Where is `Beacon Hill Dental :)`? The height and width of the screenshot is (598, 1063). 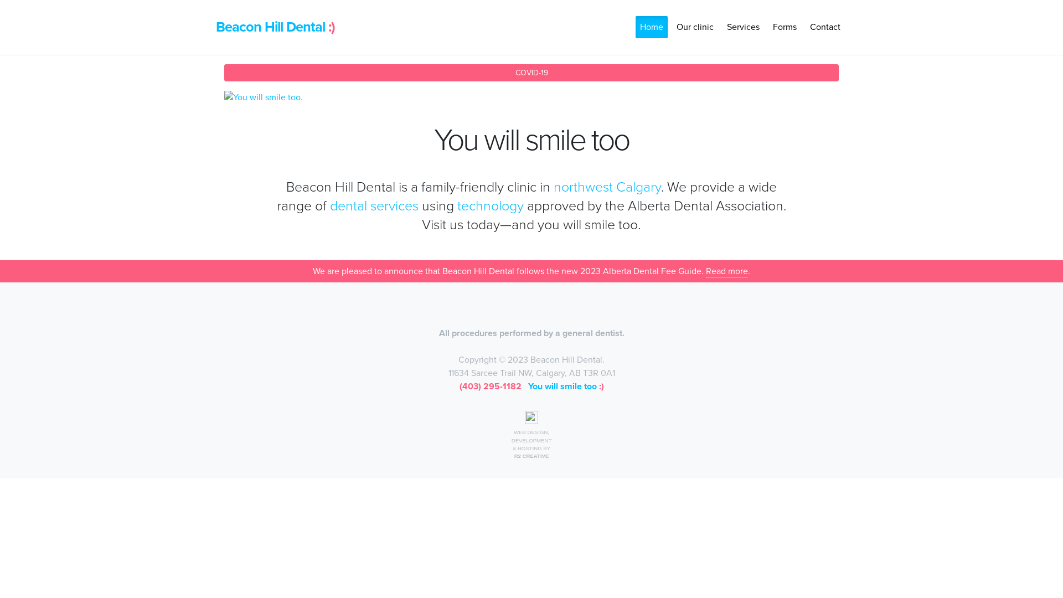
Beacon Hill Dental :) is located at coordinates (276, 27).